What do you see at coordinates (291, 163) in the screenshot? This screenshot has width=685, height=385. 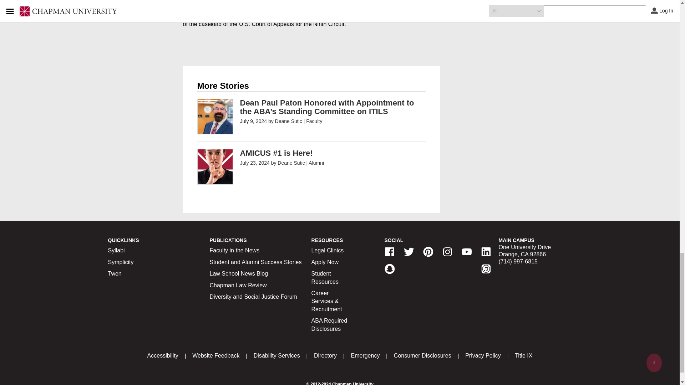 I see `Posts by Deane Sutic` at bounding box center [291, 163].